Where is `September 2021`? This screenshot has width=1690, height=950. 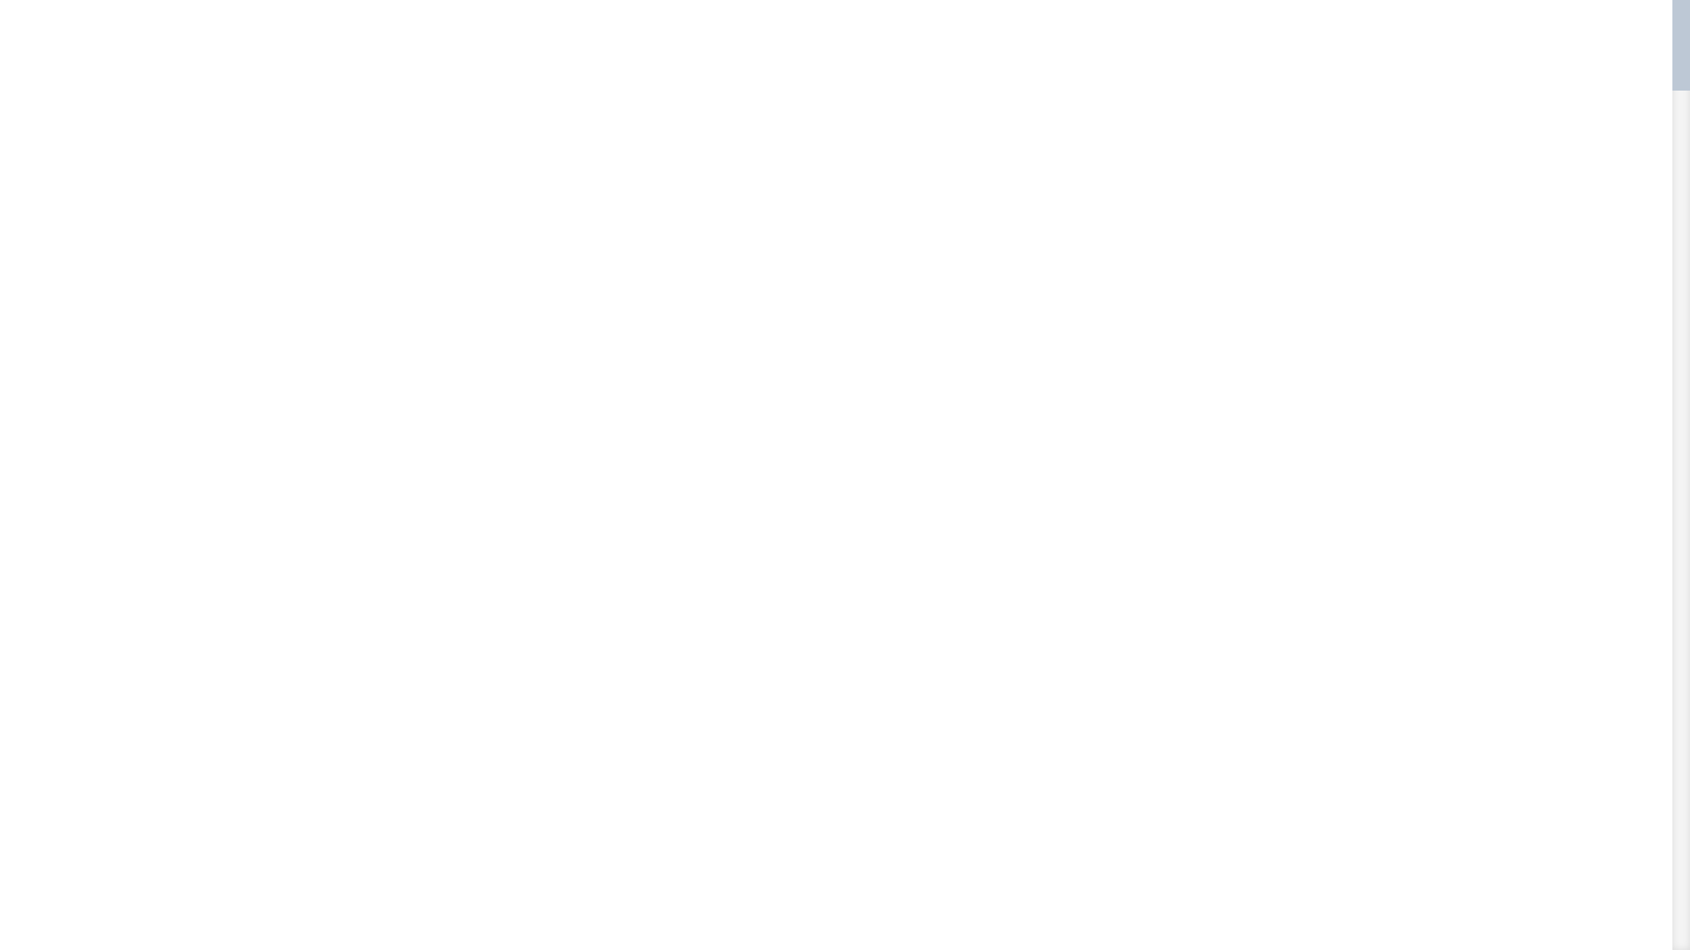
September 2021 is located at coordinates (1186, 731).